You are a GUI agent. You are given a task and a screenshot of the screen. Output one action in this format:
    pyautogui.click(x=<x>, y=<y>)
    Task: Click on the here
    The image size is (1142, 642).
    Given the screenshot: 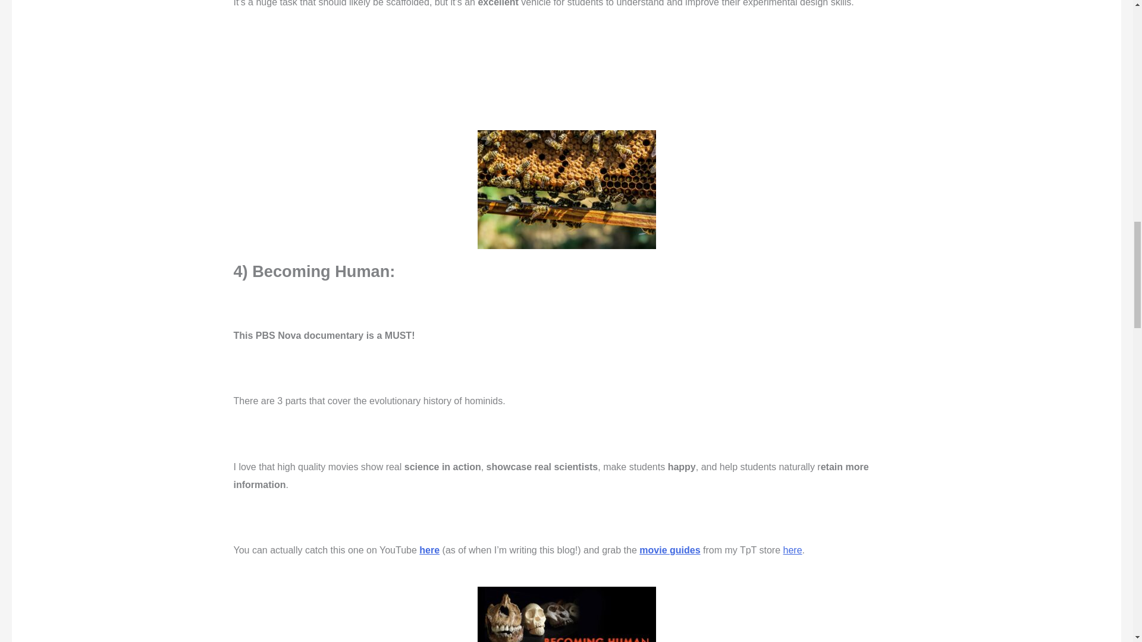 What is the action you would take?
    pyautogui.click(x=793, y=550)
    